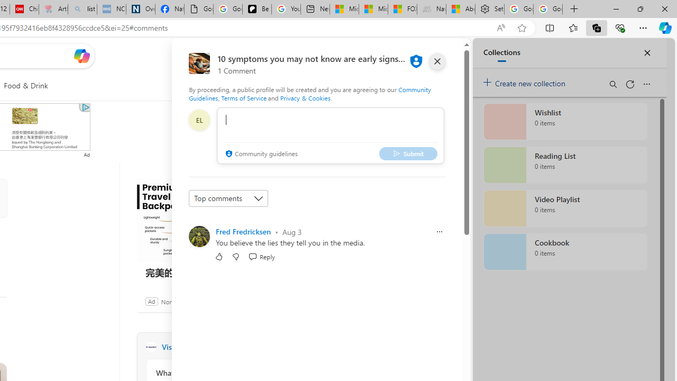 The height and width of the screenshot is (381, 677). Describe the element at coordinates (460, 10) in the screenshot. I see `Aberdeen, Hong Kong SAR hourly forecast | Microsoft Weather` at that location.